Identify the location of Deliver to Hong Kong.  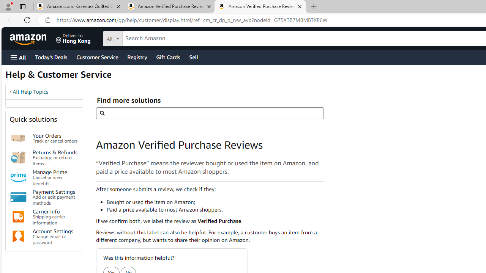
(73, 39).